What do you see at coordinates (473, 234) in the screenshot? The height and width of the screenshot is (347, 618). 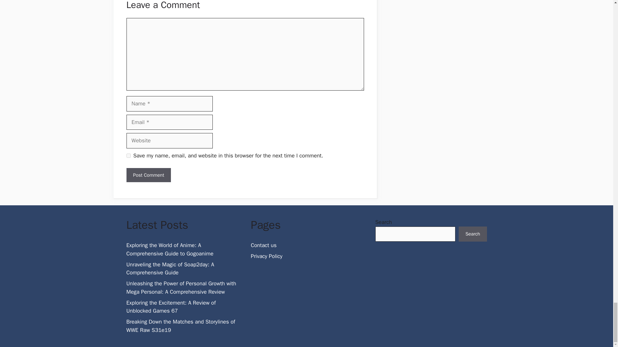 I see `Search` at bounding box center [473, 234].